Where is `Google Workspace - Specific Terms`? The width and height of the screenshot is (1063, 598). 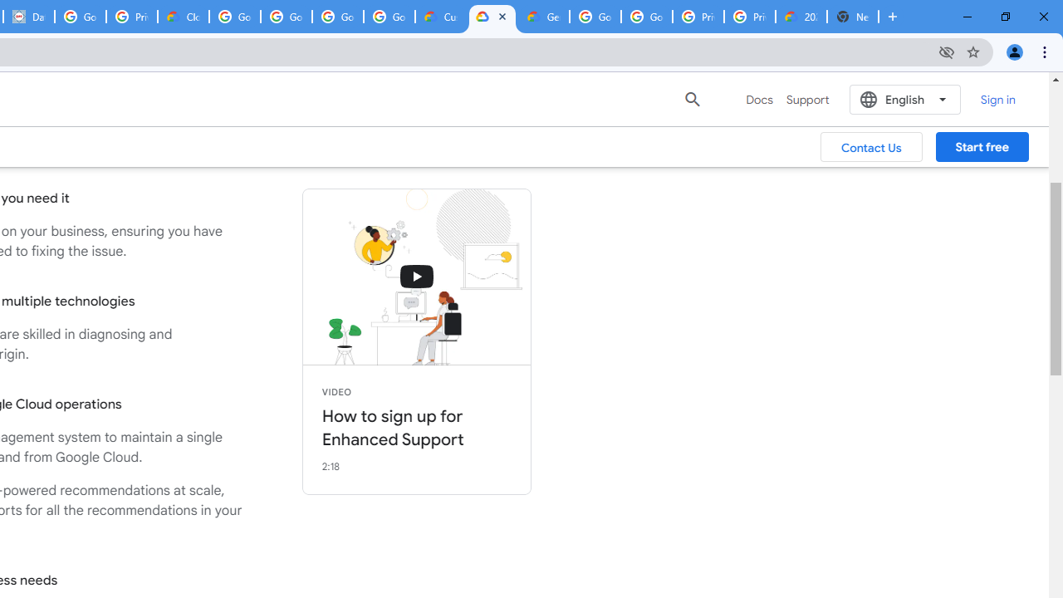
Google Workspace - Specific Terms is located at coordinates (389, 17).